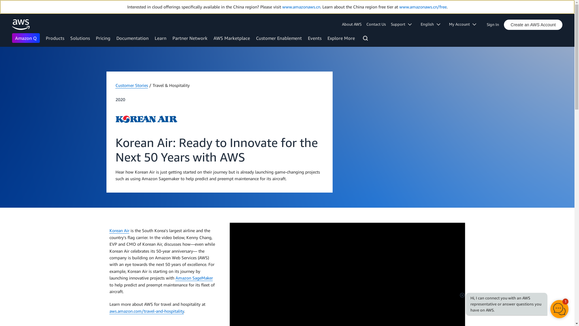  Describe the element at coordinates (464, 24) in the screenshot. I see `My Account  ` at that location.